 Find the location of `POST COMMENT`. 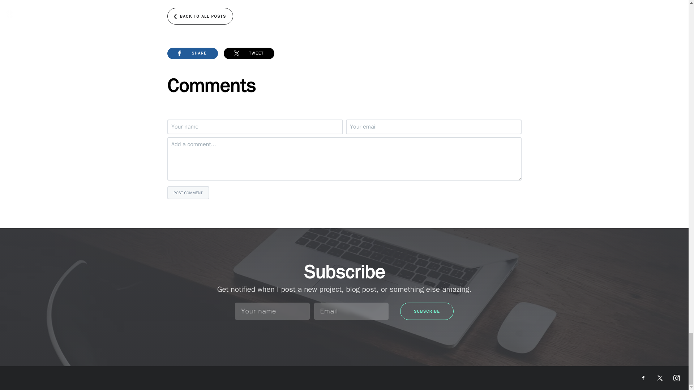

POST COMMENT is located at coordinates (188, 193).